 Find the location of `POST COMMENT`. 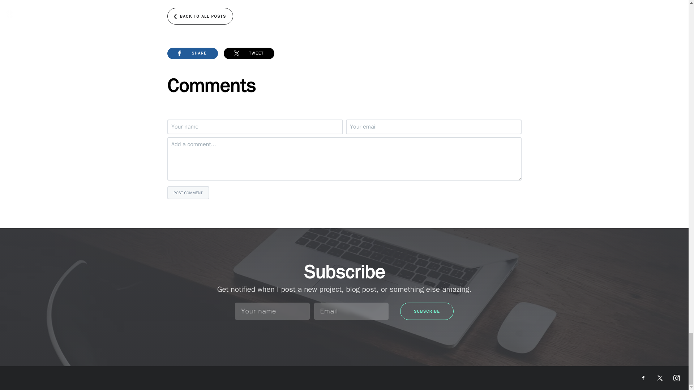

POST COMMENT is located at coordinates (188, 193).